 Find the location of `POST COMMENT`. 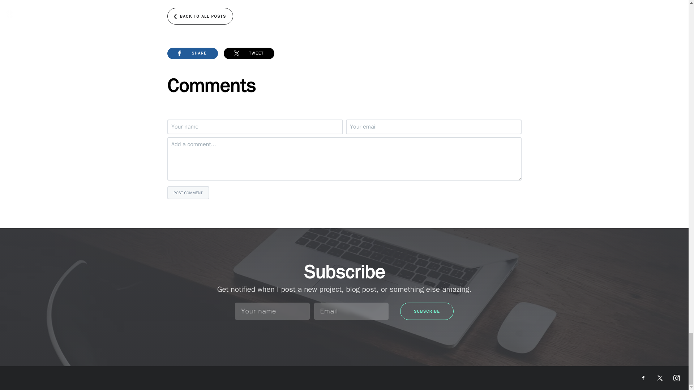

POST COMMENT is located at coordinates (188, 193).